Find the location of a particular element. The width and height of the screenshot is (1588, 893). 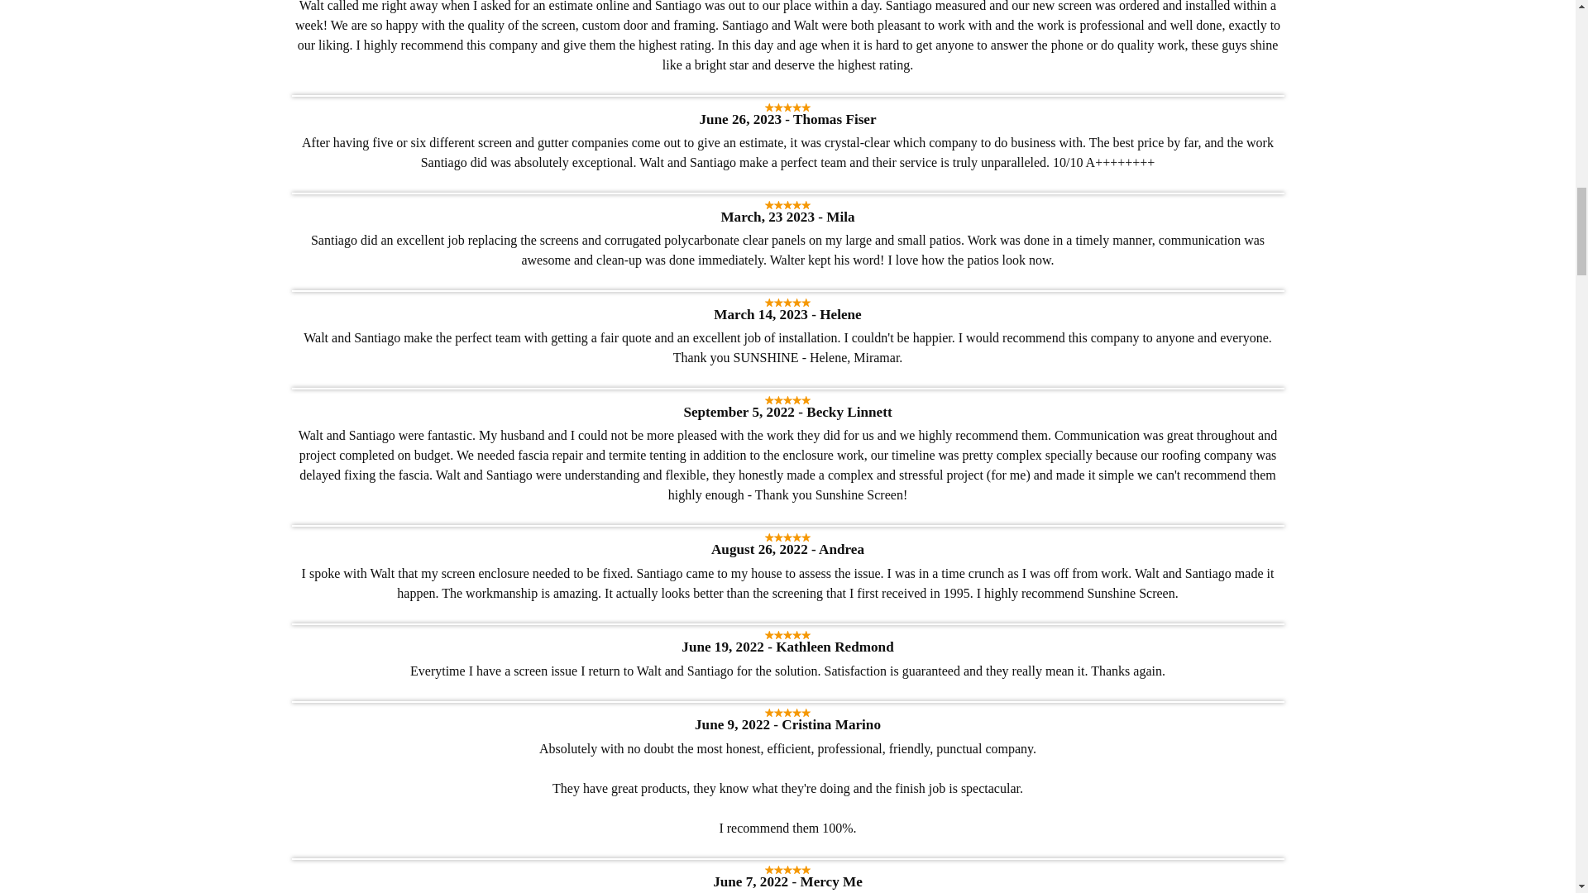

5 Stars is located at coordinates (787, 400).